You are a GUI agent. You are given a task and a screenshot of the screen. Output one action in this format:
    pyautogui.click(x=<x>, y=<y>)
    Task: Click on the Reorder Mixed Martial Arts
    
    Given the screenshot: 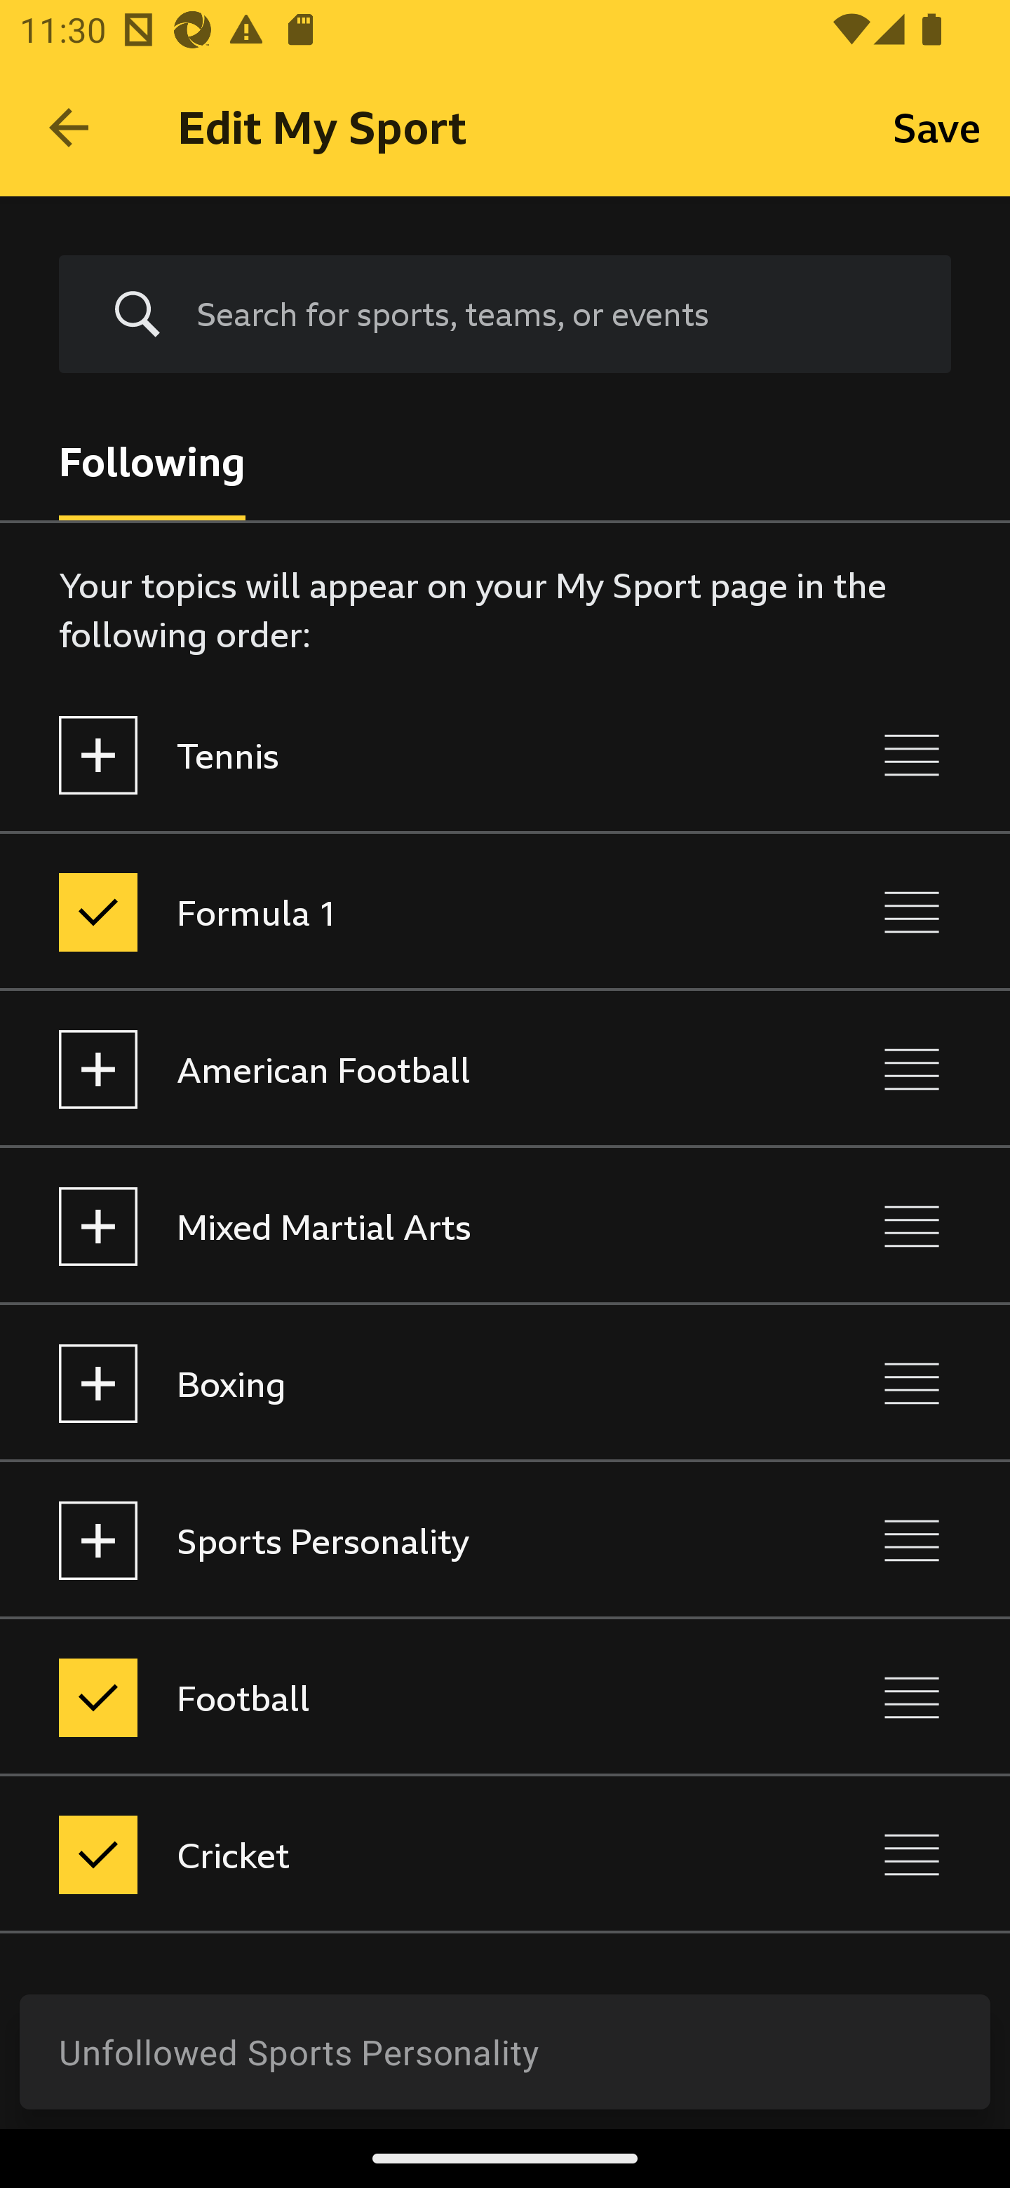 What is the action you would take?
    pyautogui.click(x=912, y=1226)
    